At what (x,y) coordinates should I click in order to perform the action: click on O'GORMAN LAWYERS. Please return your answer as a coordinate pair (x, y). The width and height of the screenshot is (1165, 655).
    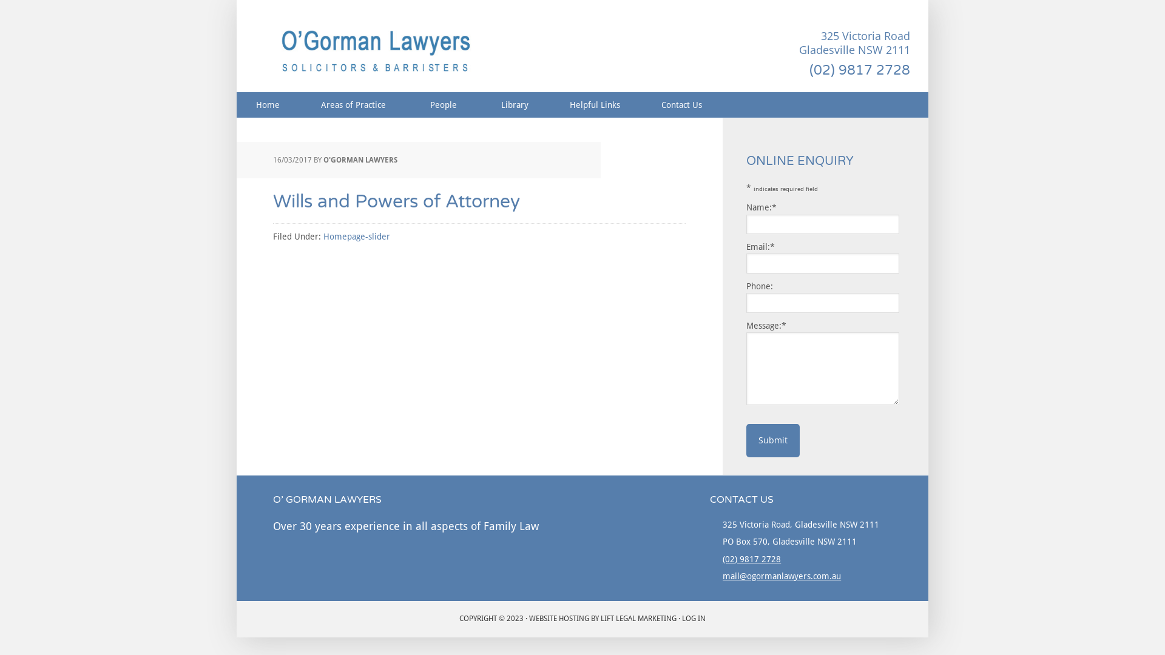
    Looking at the image, I should click on (360, 160).